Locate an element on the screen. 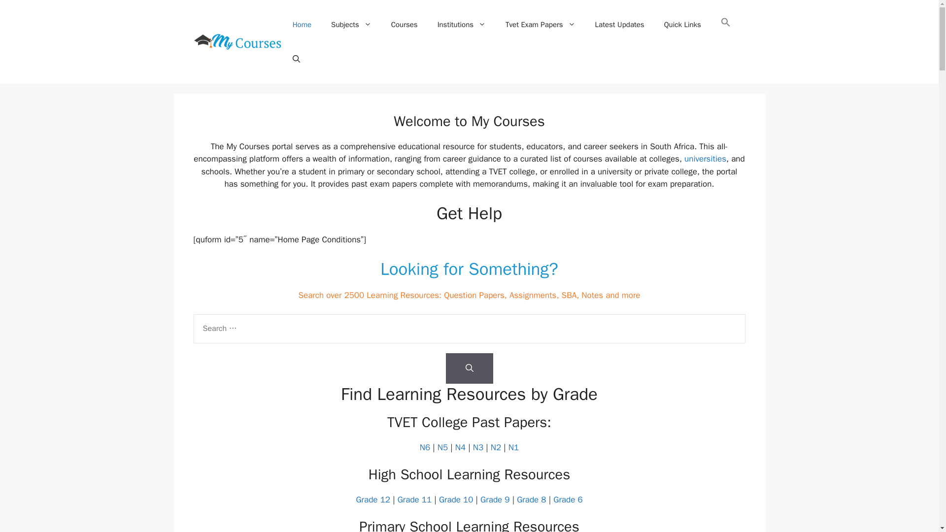 The image size is (946, 532). Subjects is located at coordinates (351, 25).